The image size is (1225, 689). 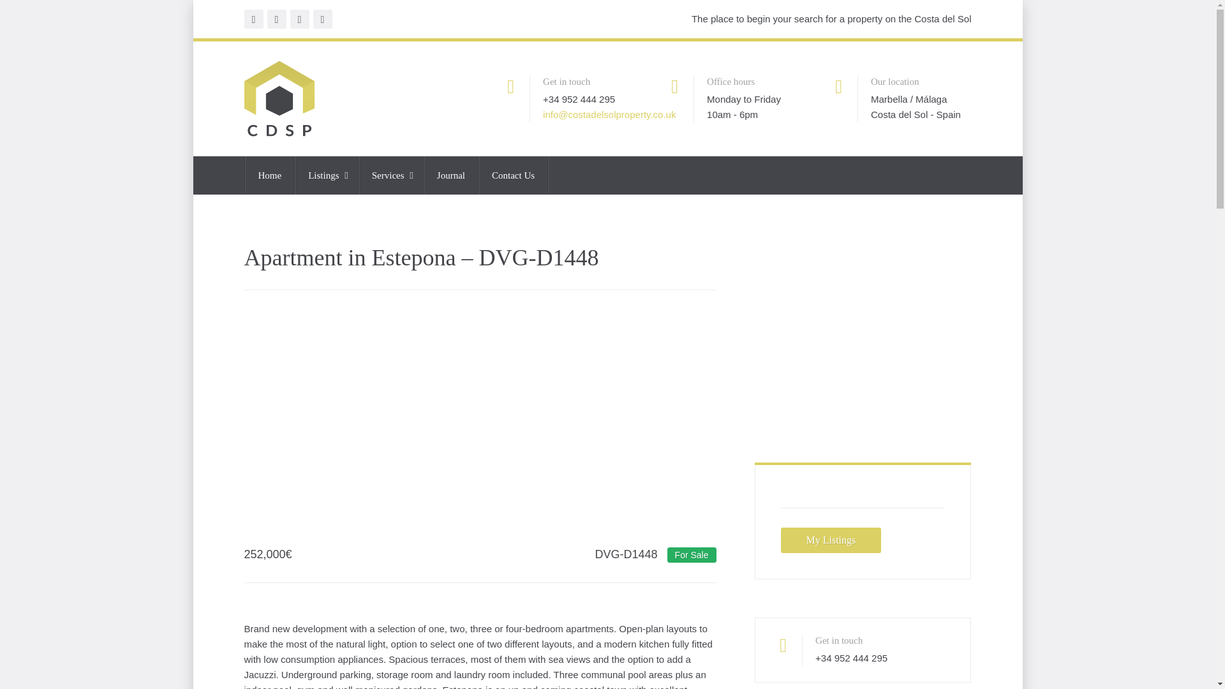 What do you see at coordinates (863, 334) in the screenshot?
I see `Advertisement` at bounding box center [863, 334].